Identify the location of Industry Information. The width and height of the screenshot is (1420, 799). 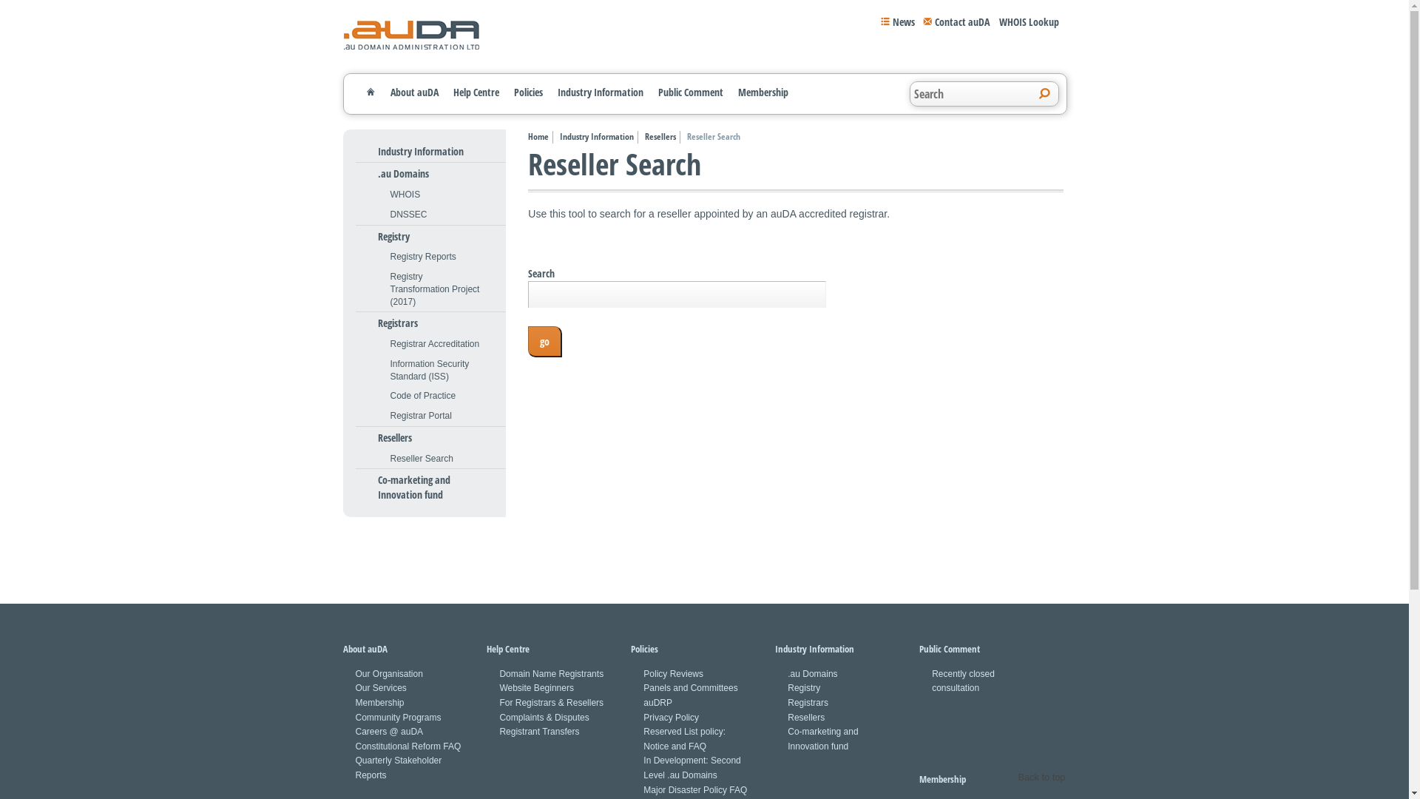
(420, 152).